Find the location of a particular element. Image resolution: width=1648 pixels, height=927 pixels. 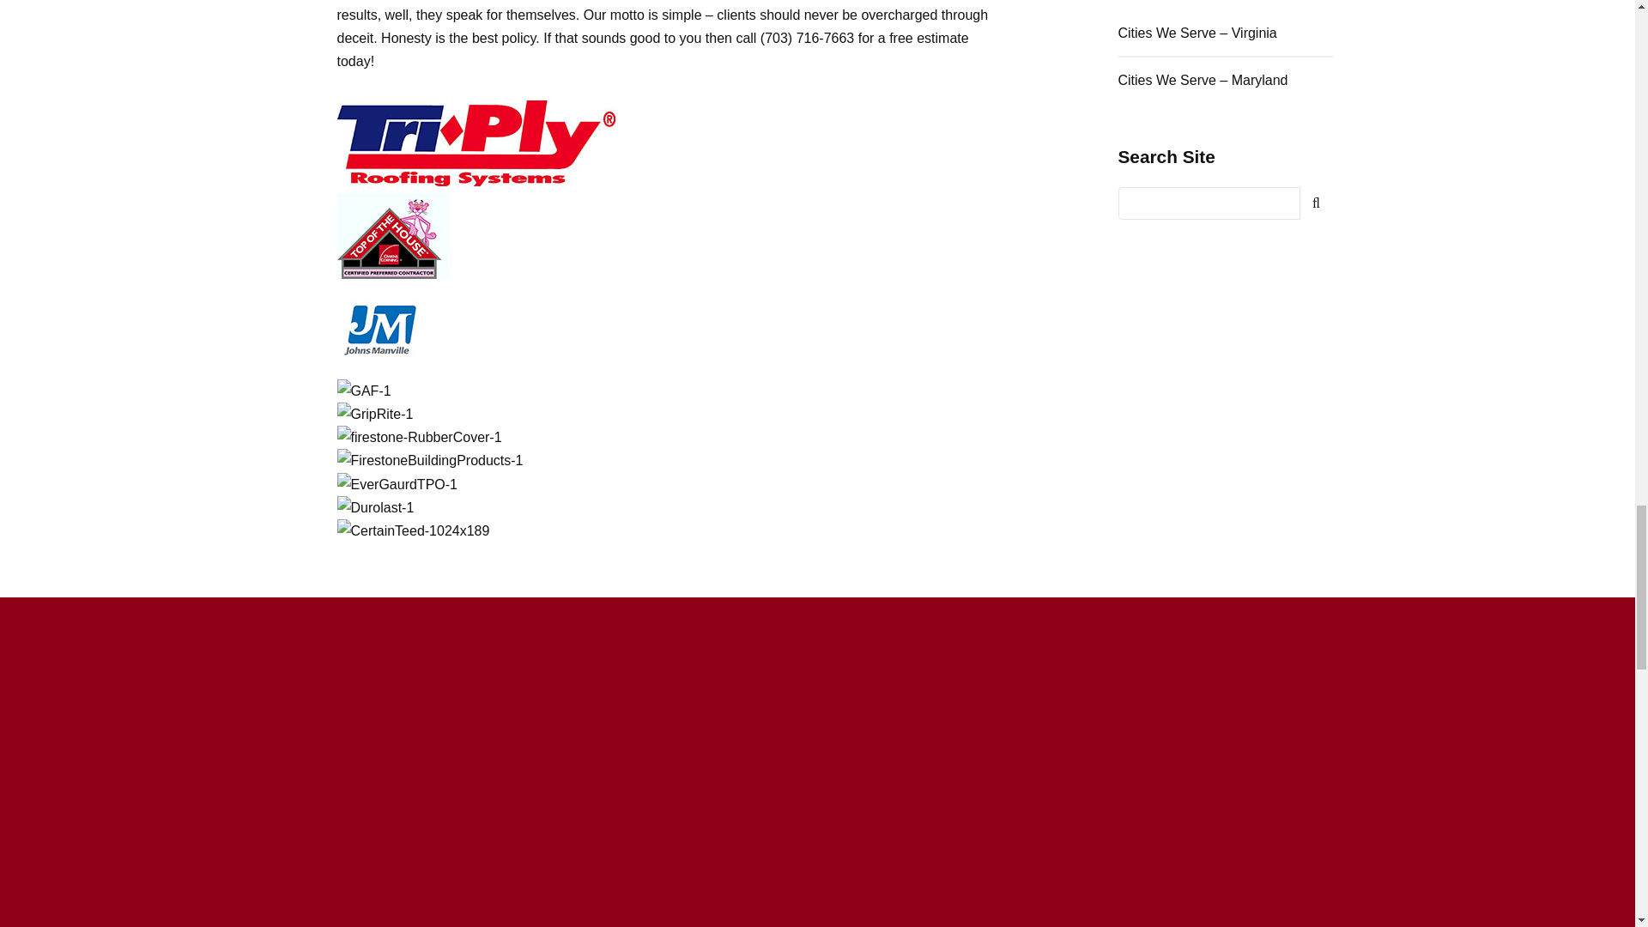

FirestoneBuildingProducts-1 is located at coordinates (429, 460).